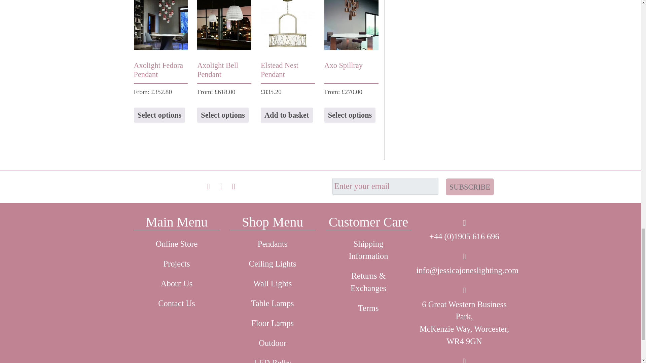  Describe the element at coordinates (176, 304) in the screenshot. I see `Contact Us` at that location.